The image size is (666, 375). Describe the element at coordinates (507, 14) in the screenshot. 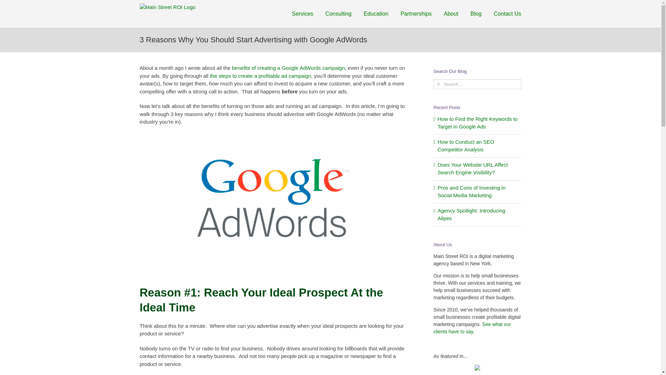

I see `Contact Us` at that location.